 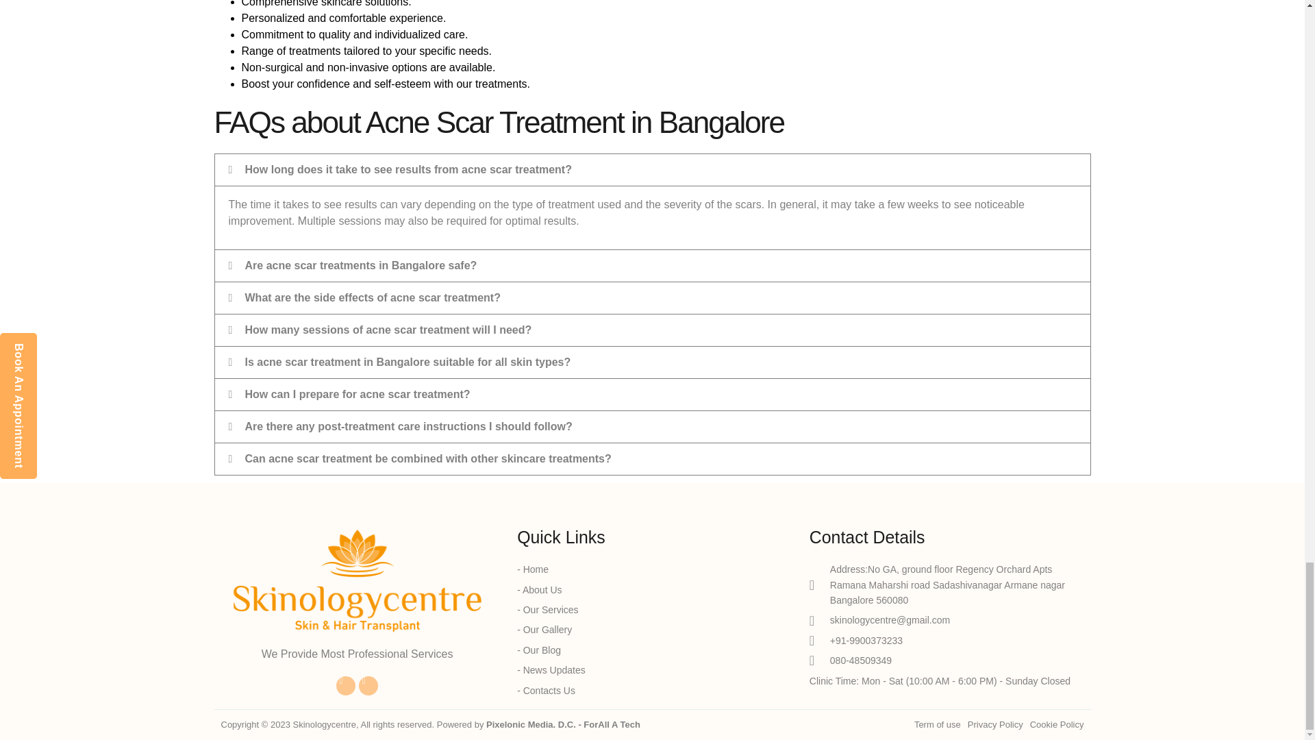 I want to click on How can I prepare for acne scar treatment?, so click(x=358, y=395).